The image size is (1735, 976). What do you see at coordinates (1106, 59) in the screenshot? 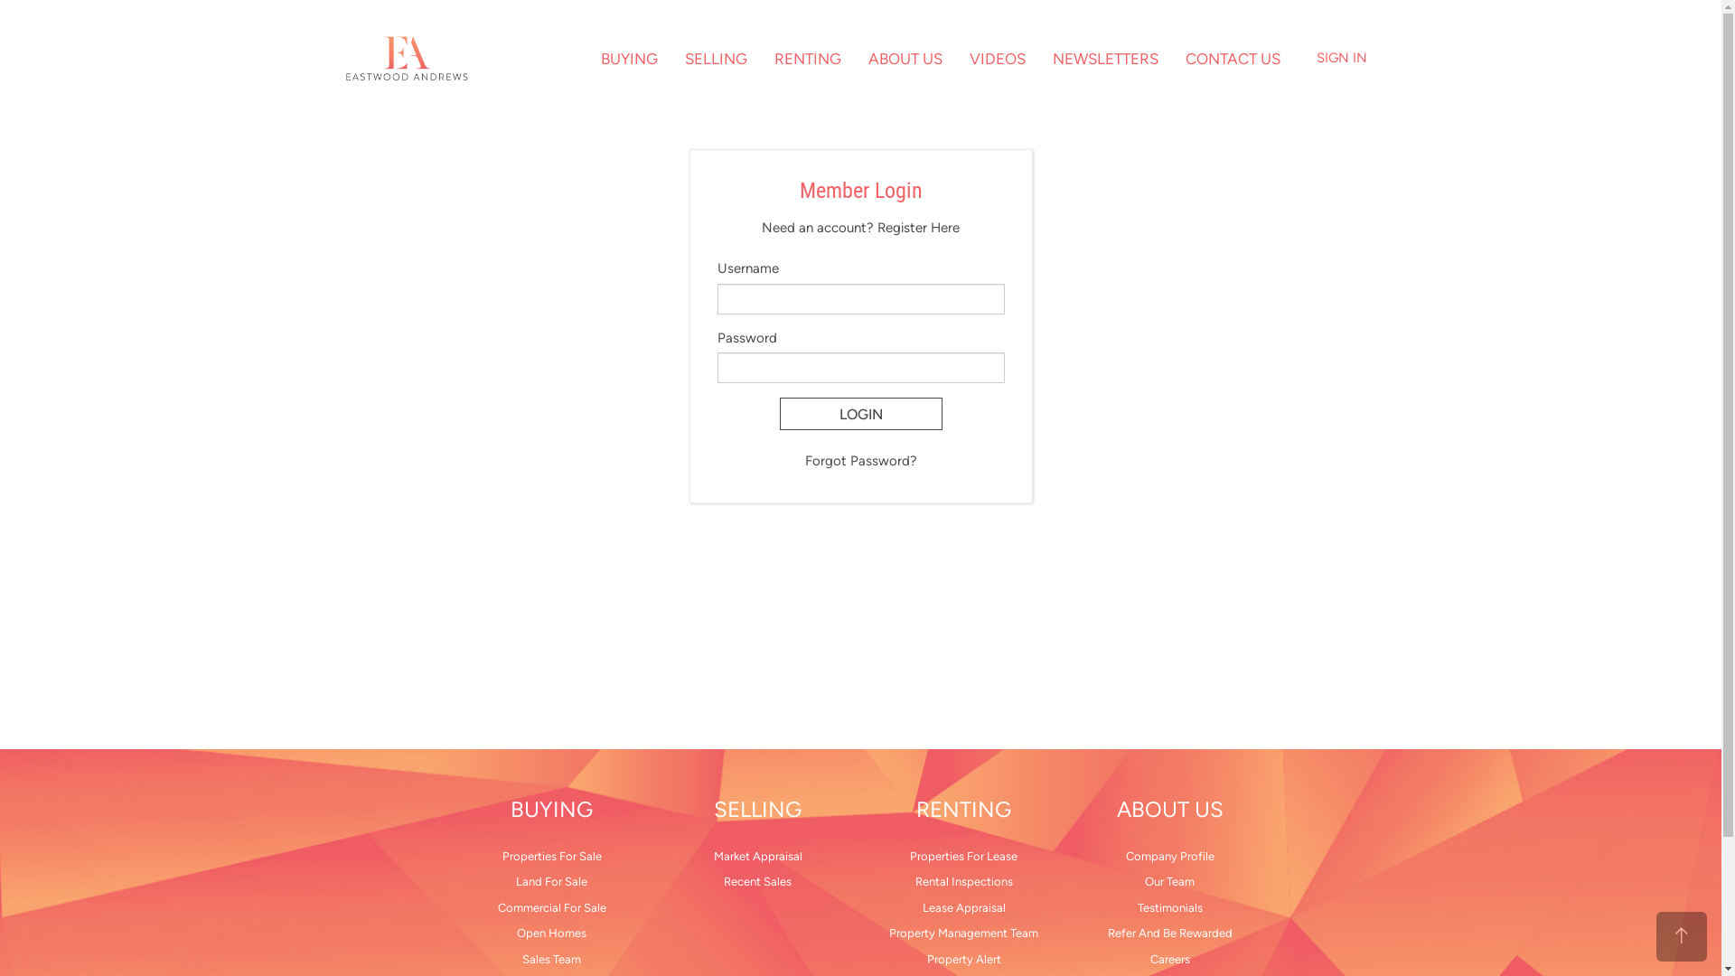
I see `NEWSLETTERS` at bounding box center [1106, 59].